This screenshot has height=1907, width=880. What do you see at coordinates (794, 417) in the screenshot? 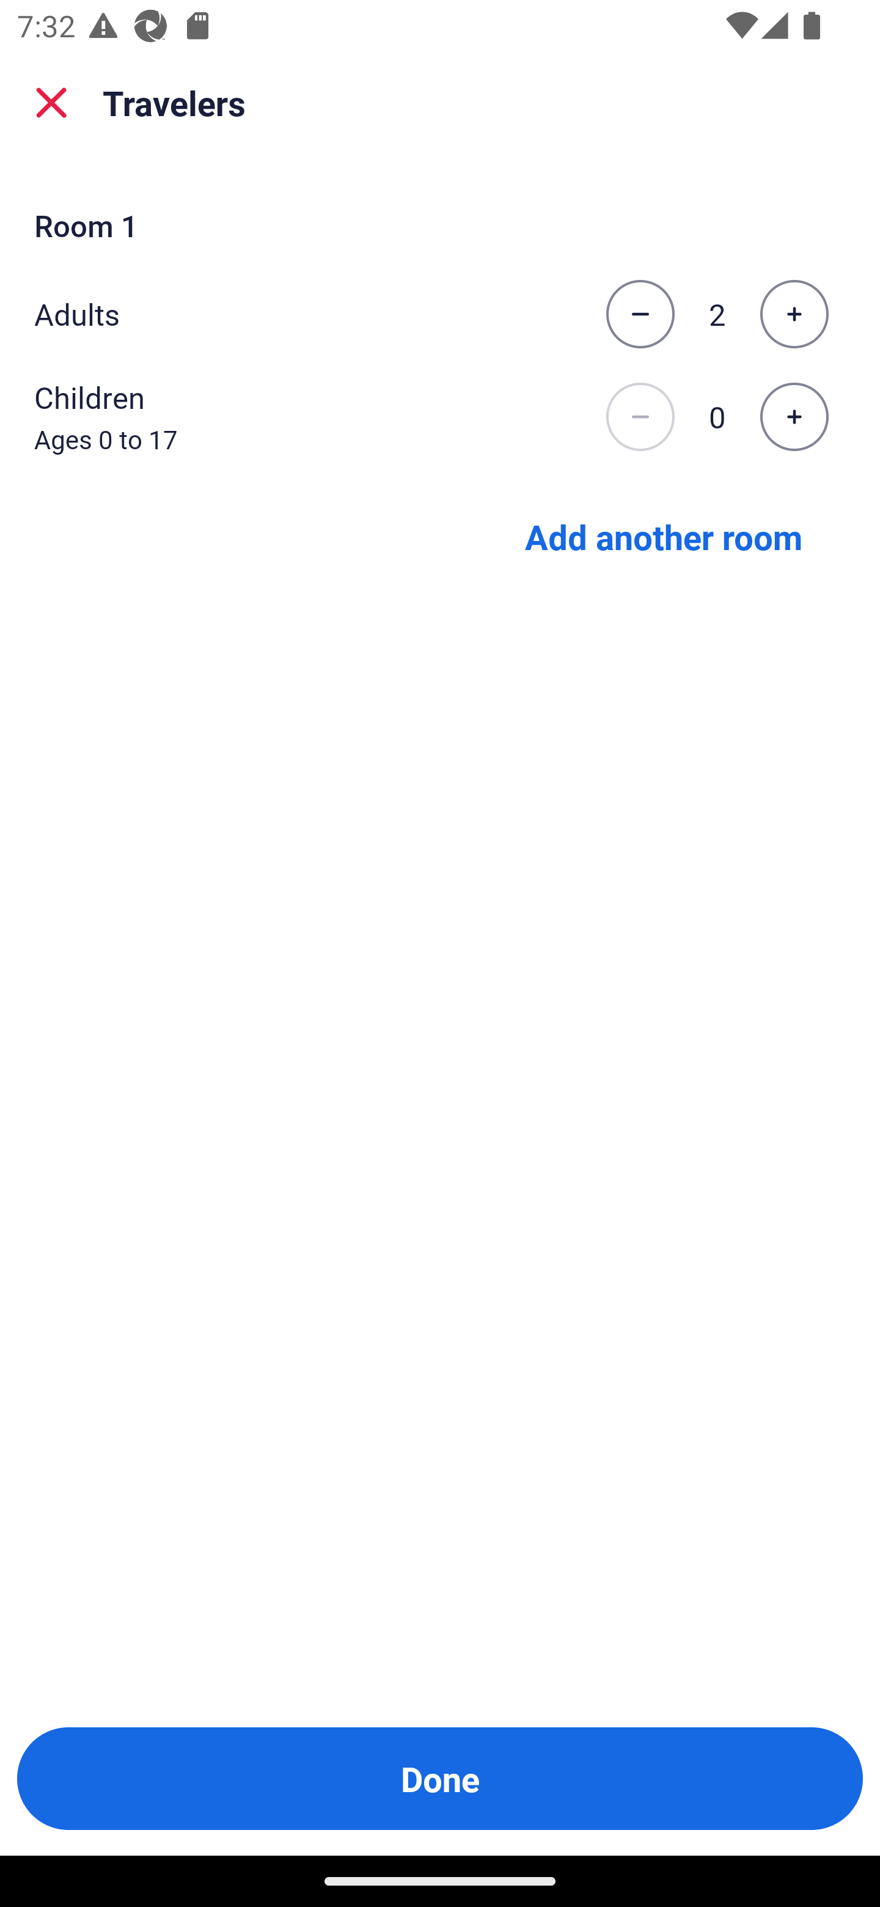
I see `Increase the number of children` at bounding box center [794, 417].